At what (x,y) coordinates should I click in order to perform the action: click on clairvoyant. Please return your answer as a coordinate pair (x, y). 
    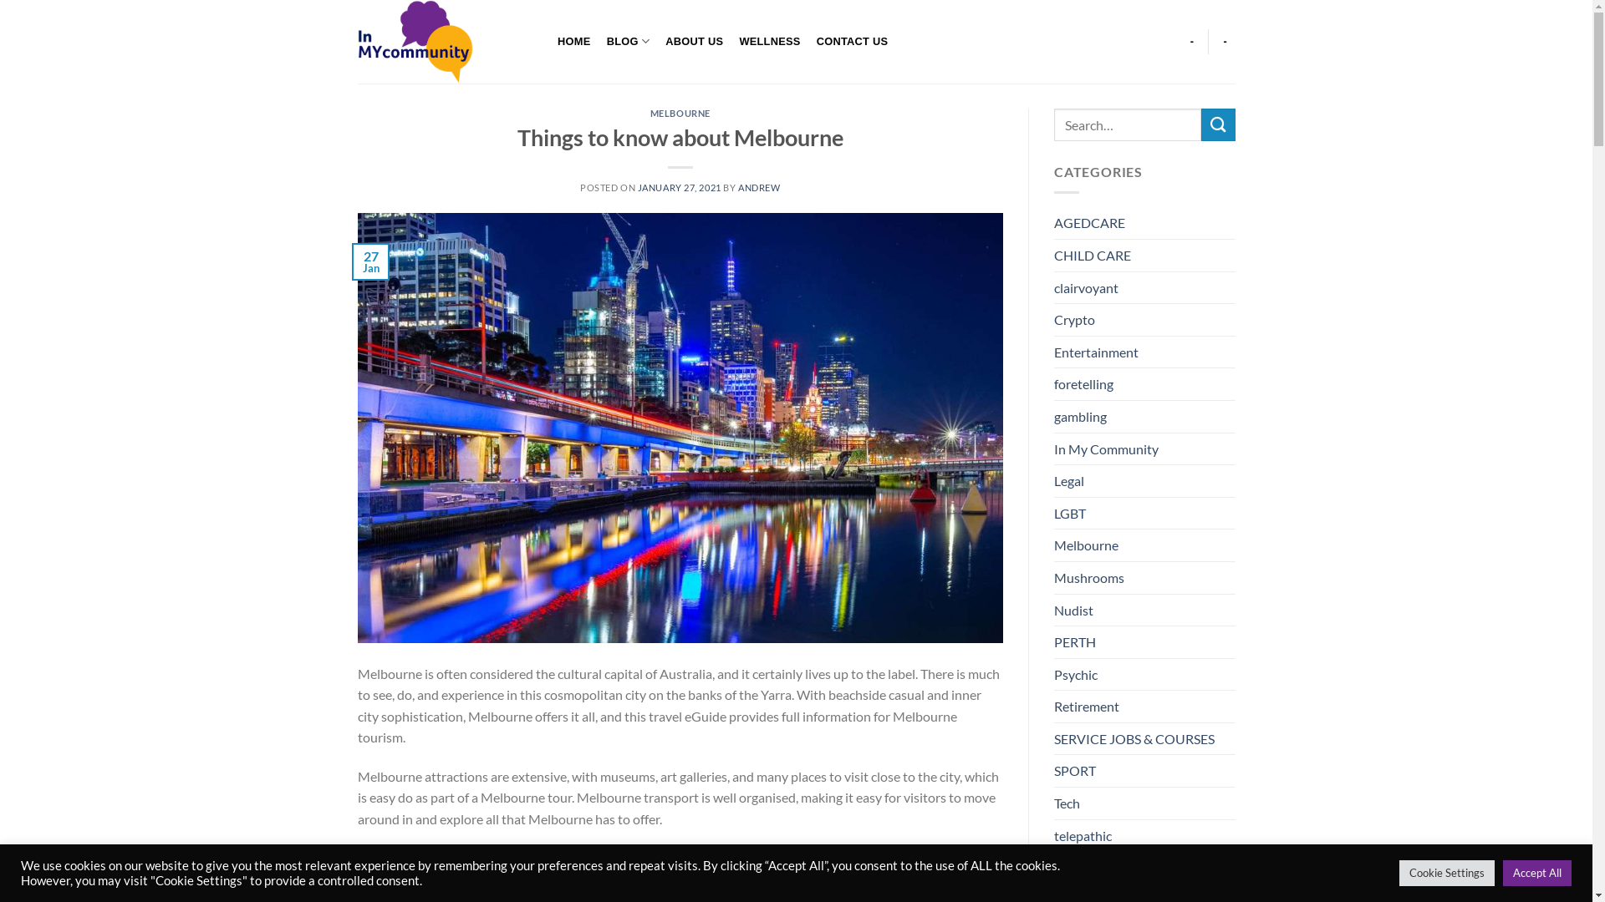
    Looking at the image, I should click on (1087, 288).